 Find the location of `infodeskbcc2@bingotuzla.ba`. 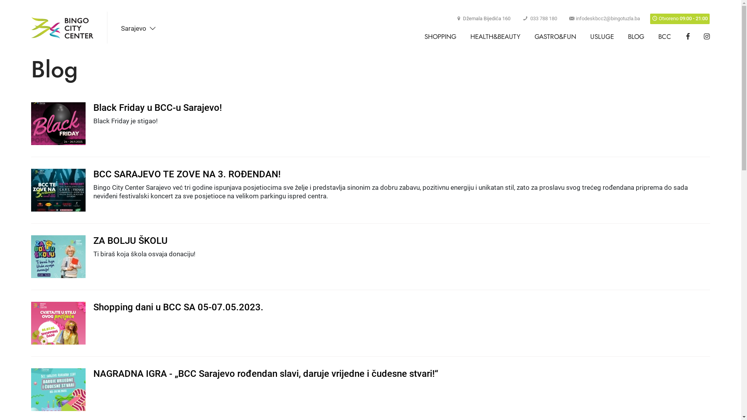

infodeskbcc2@bingotuzla.ba is located at coordinates (605, 19).